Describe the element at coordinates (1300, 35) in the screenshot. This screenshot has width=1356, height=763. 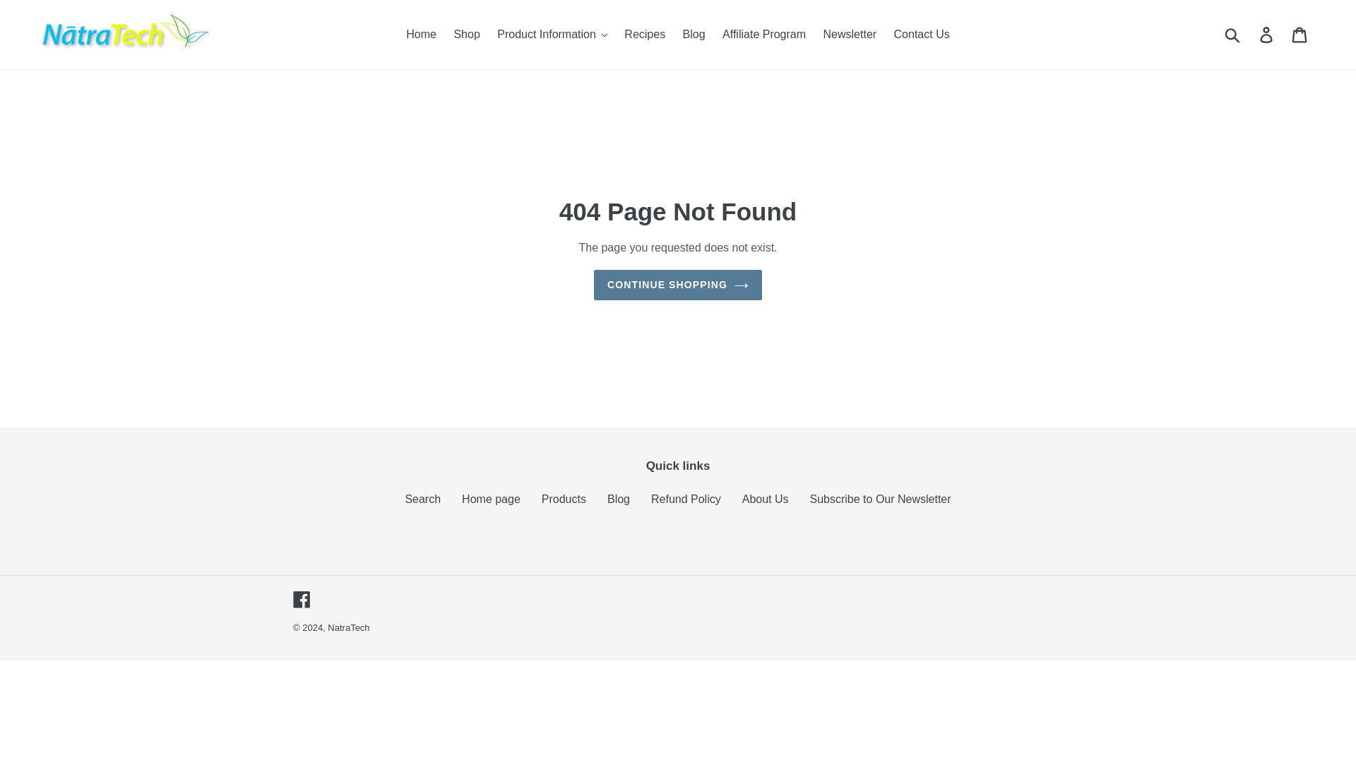
I see `Cart` at that location.